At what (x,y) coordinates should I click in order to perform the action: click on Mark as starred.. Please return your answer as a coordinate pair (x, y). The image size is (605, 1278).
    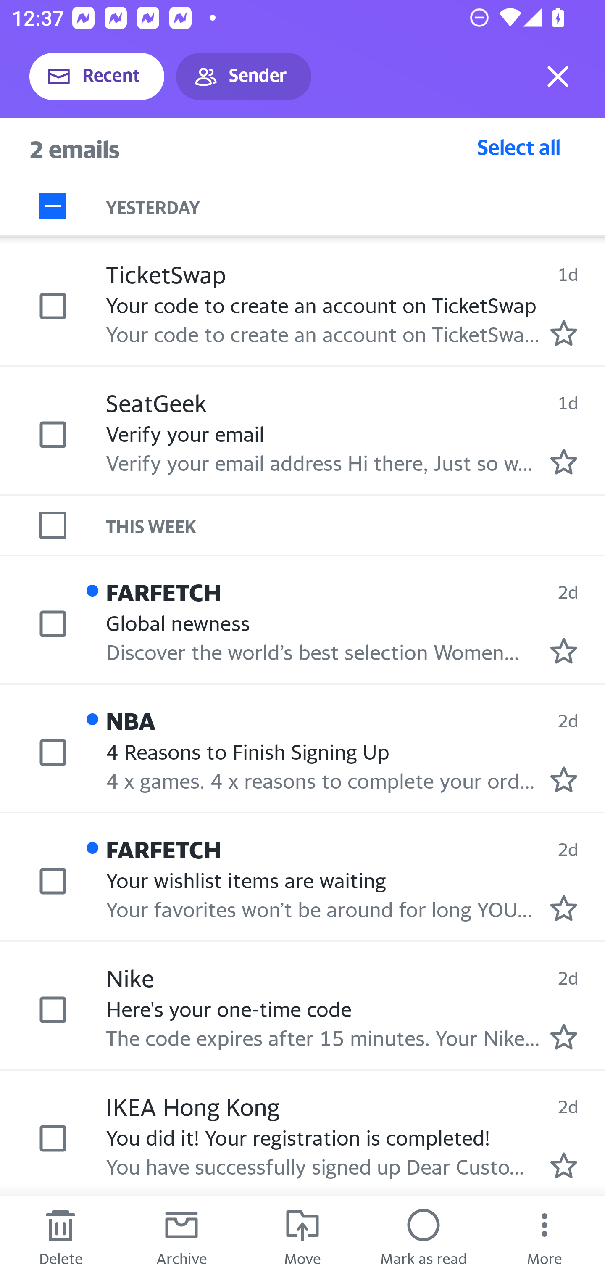
    Looking at the image, I should click on (564, 779).